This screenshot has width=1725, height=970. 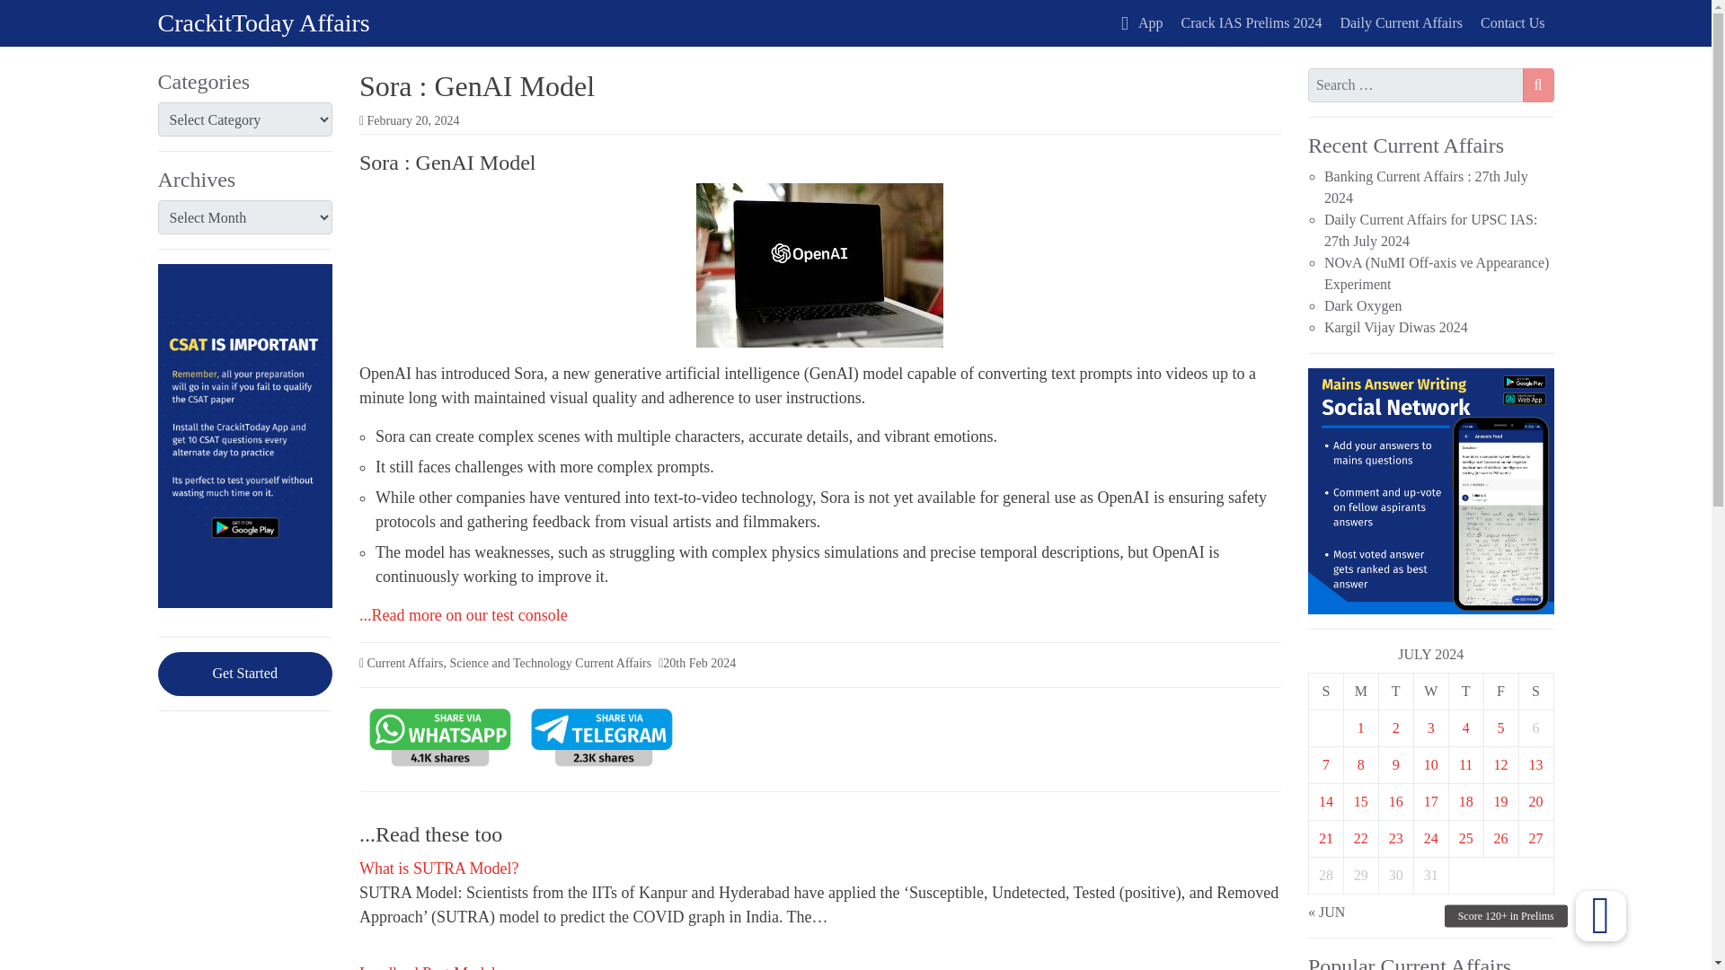 What do you see at coordinates (1427, 187) in the screenshot?
I see `Banking Current Affairs : 27th July 2024` at bounding box center [1427, 187].